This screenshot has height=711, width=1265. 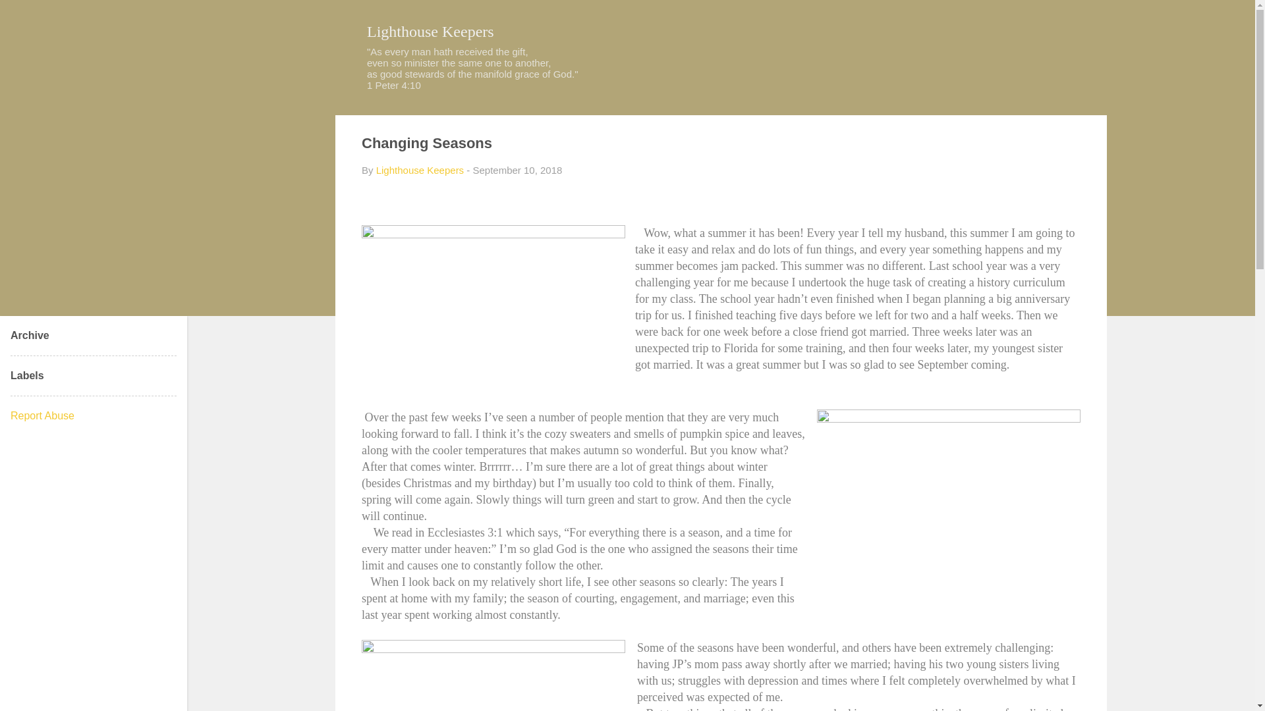 I want to click on author profile, so click(x=420, y=170).